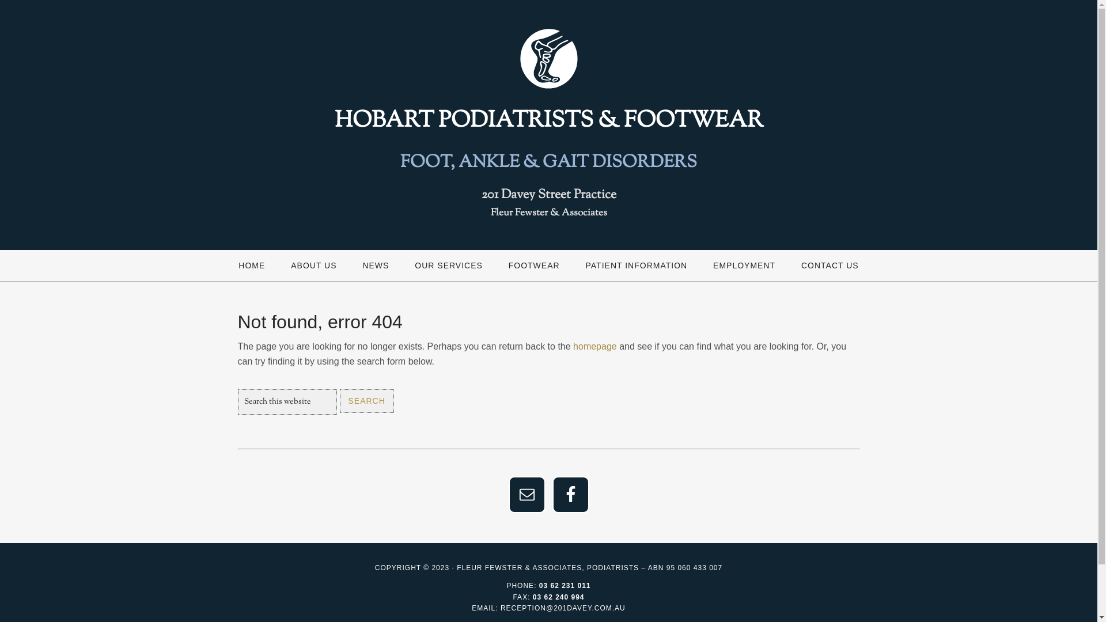  Describe the element at coordinates (252, 266) in the screenshot. I see `HOME` at that location.